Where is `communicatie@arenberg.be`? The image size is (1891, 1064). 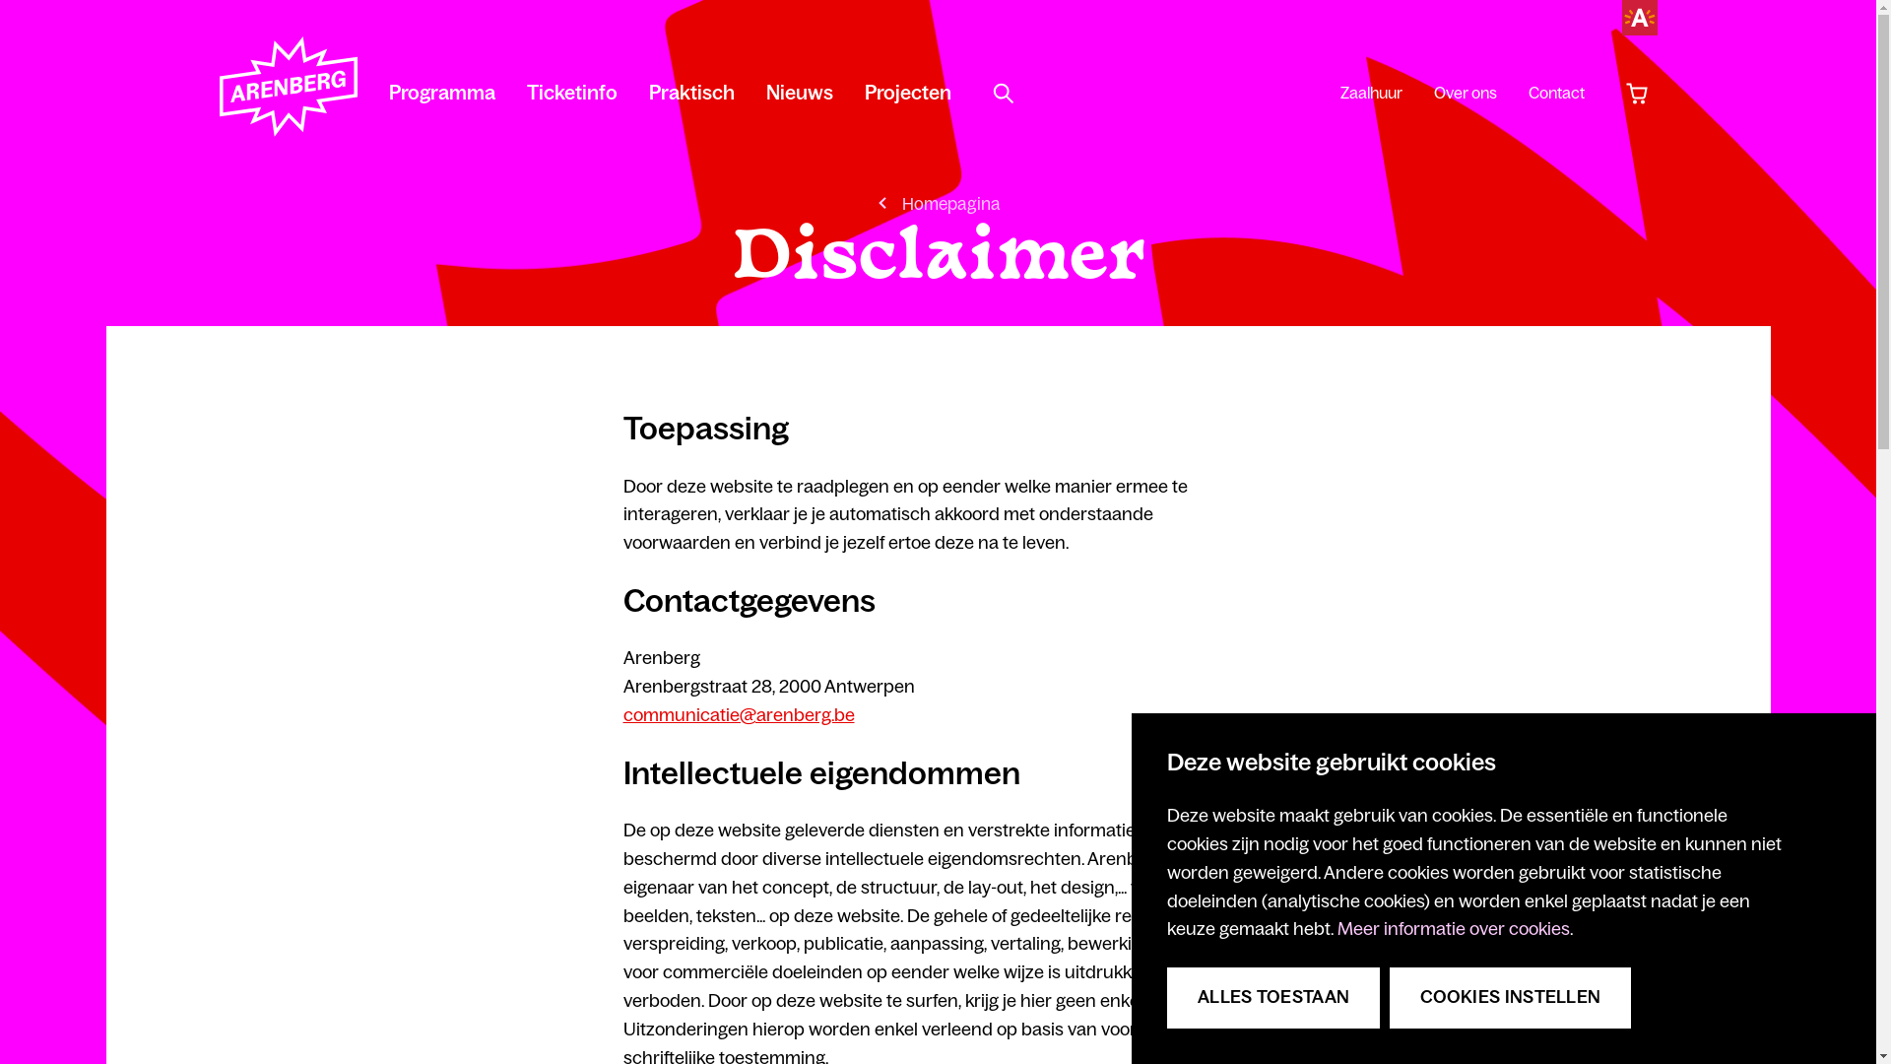 communicatie@arenberg.be is located at coordinates (739, 715).